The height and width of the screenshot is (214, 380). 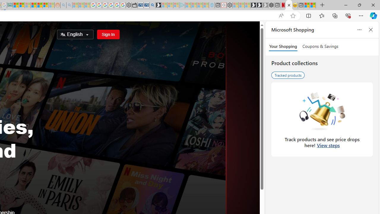 What do you see at coordinates (307, 5) in the screenshot?
I see `Wildlife - MSN` at bounding box center [307, 5].